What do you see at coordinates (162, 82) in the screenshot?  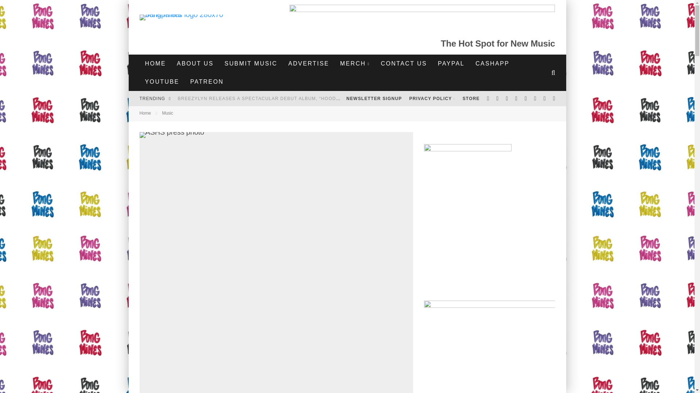 I see `YOUTUBE` at bounding box center [162, 82].